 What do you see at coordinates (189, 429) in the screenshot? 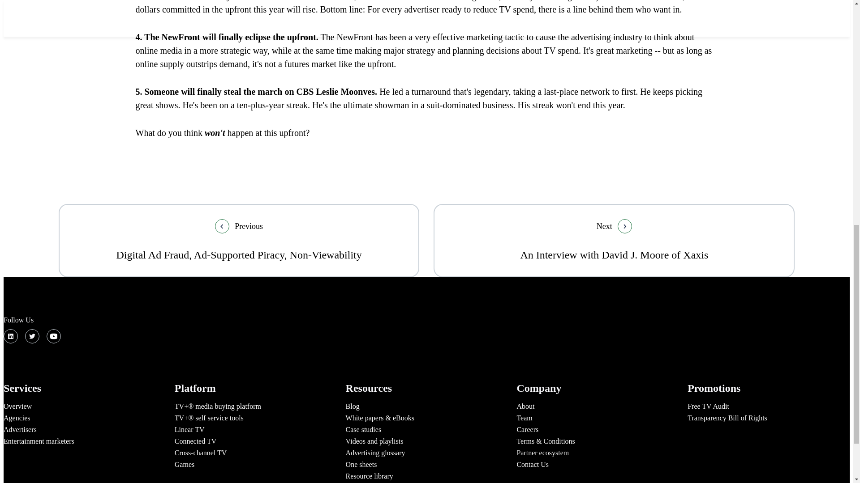
I see `Linear TV` at bounding box center [189, 429].